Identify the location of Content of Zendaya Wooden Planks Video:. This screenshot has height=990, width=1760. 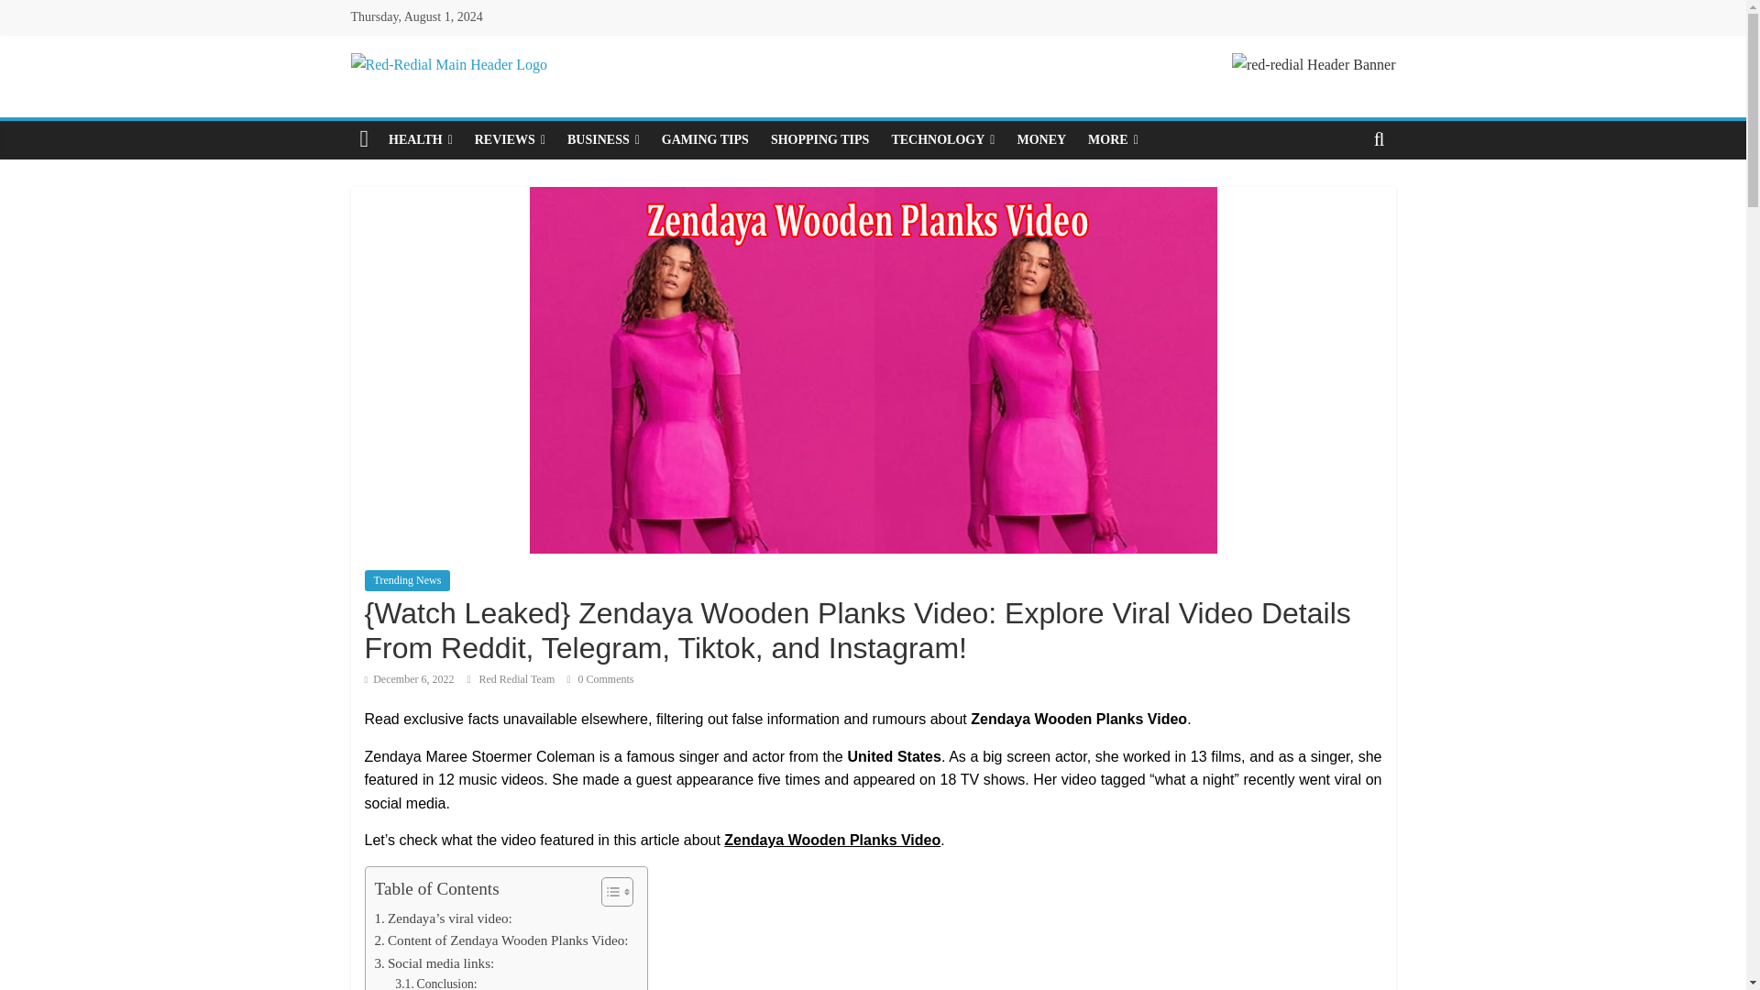
(500, 940).